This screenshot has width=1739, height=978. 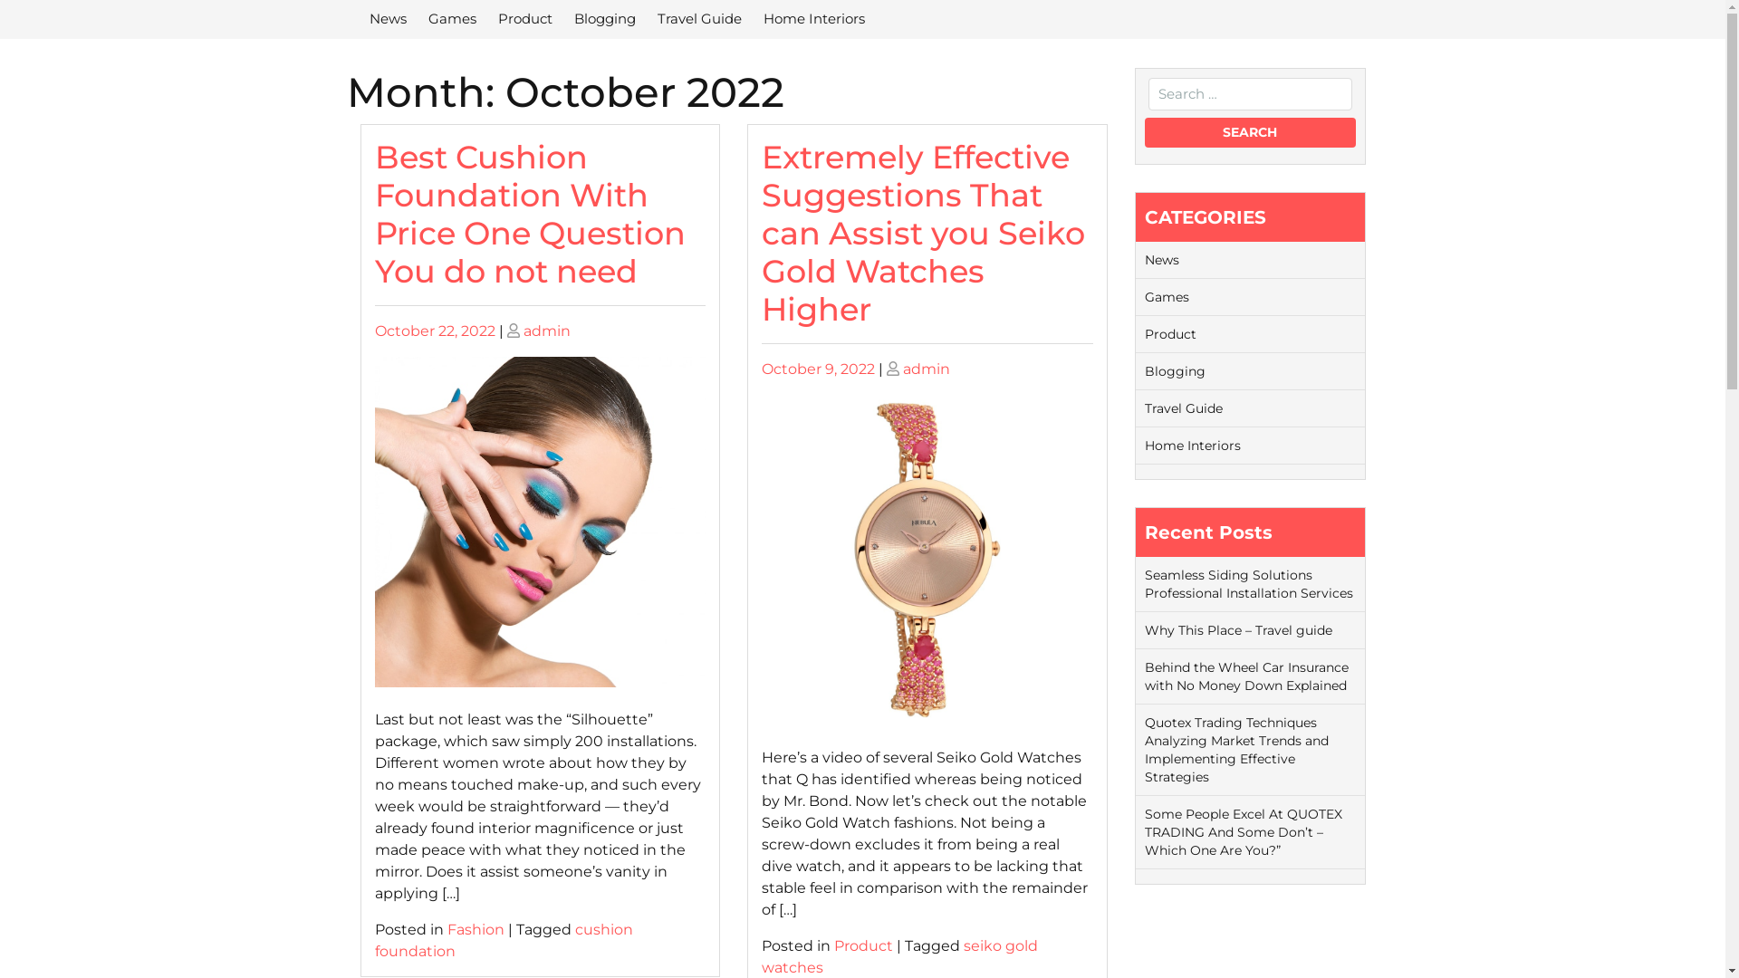 What do you see at coordinates (476, 929) in the screenshot?
I see `Fashion` at bounding box center [476, 929].